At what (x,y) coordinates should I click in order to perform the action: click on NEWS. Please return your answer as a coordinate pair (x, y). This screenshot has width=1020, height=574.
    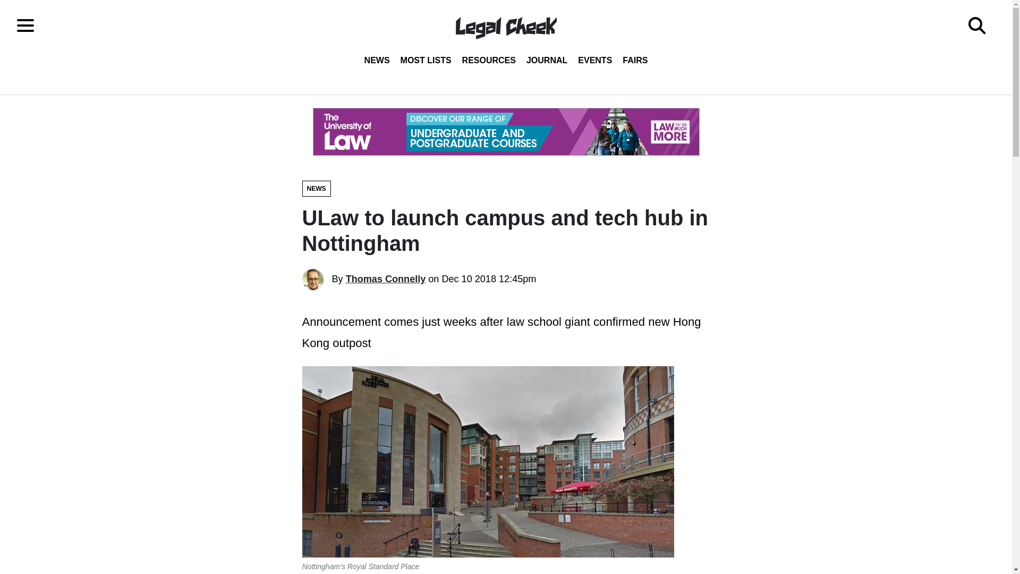
    Looking at the image, I should click on (316, 189).